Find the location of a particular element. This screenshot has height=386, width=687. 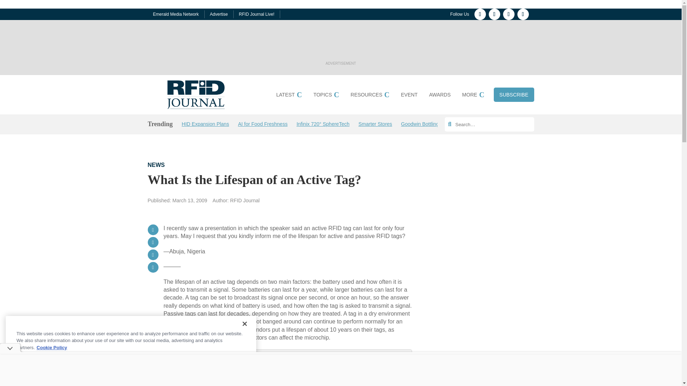

LATEST is located at coordinates (289, 96).